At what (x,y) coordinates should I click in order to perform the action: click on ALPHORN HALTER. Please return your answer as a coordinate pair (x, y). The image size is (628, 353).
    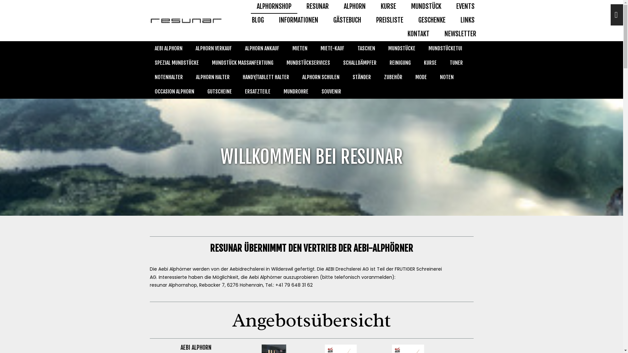
    Looking at the image, I should click on (213, 77).